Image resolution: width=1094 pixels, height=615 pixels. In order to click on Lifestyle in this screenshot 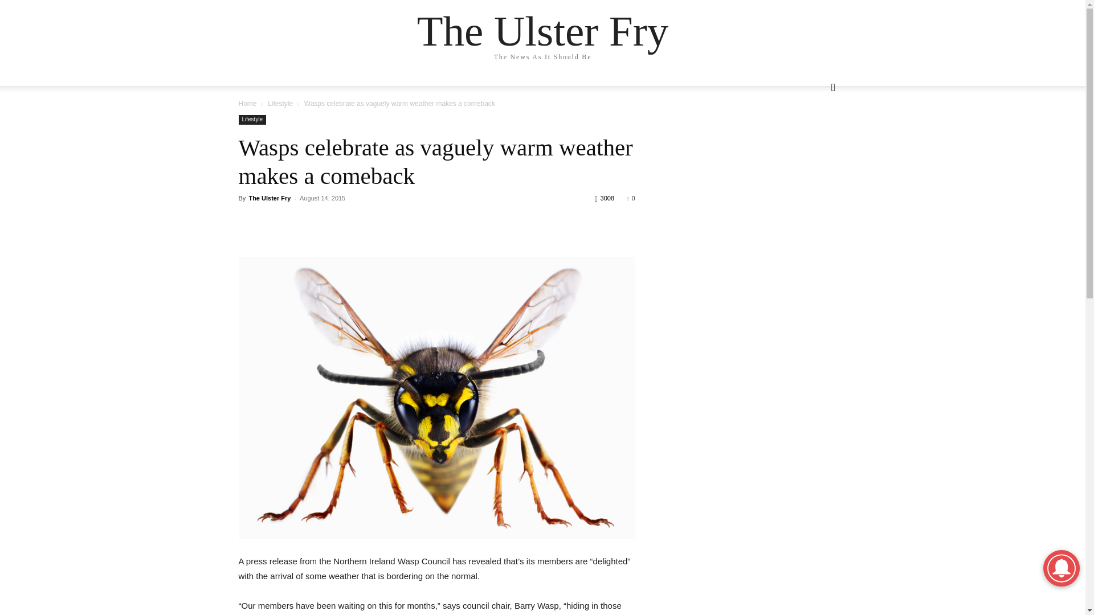, I will do `click(252, 120)`.